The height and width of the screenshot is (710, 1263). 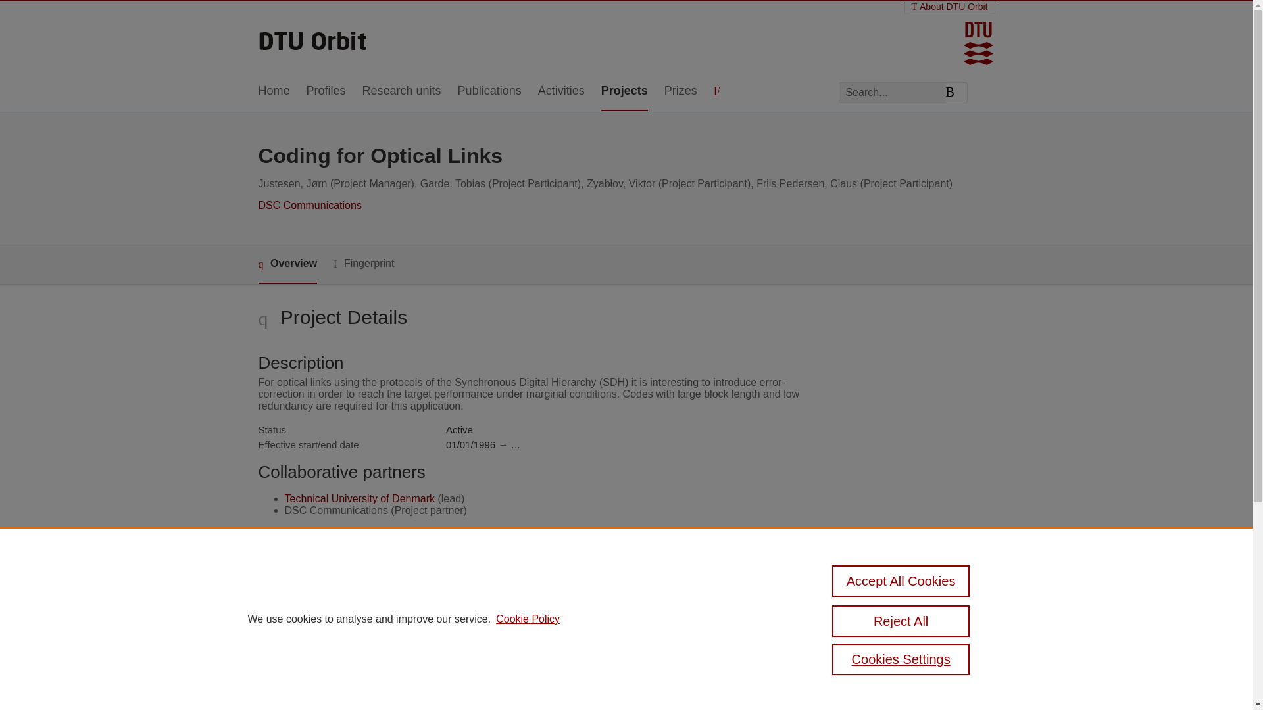 I want to click on Publications, so click(x=489, y=91).